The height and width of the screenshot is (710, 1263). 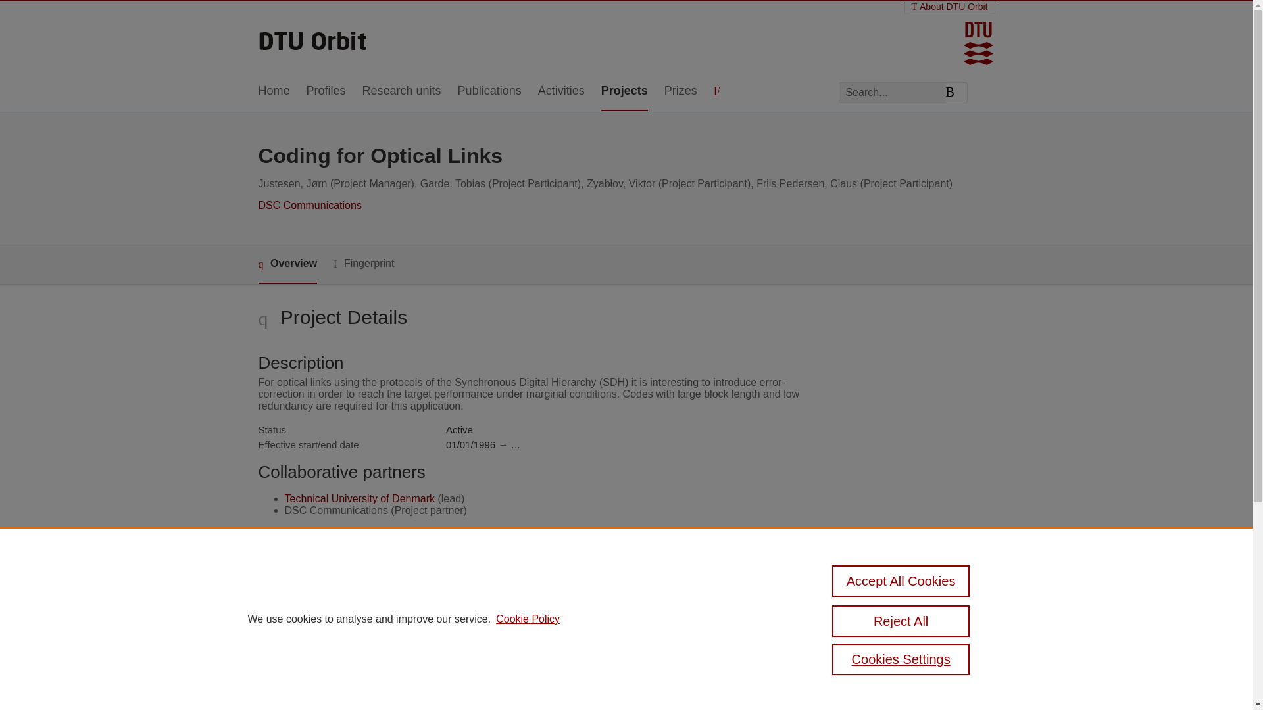 I want to click on Publications, so click(x=489, y=91).